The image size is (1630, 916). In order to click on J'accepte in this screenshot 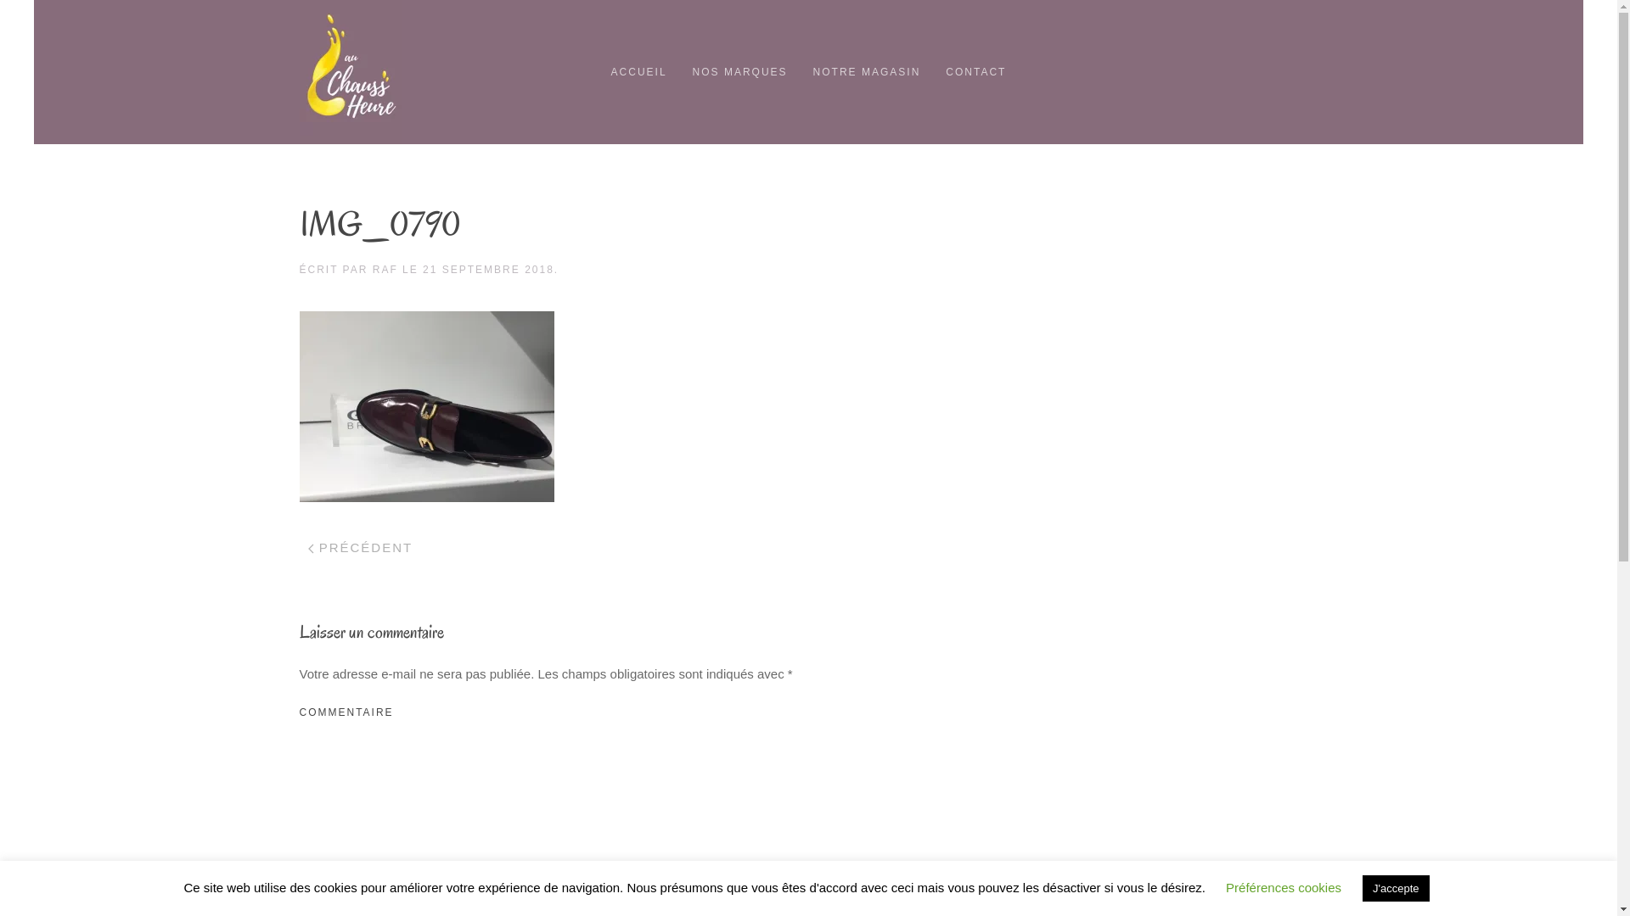, I will do `click(1396, 889)`.